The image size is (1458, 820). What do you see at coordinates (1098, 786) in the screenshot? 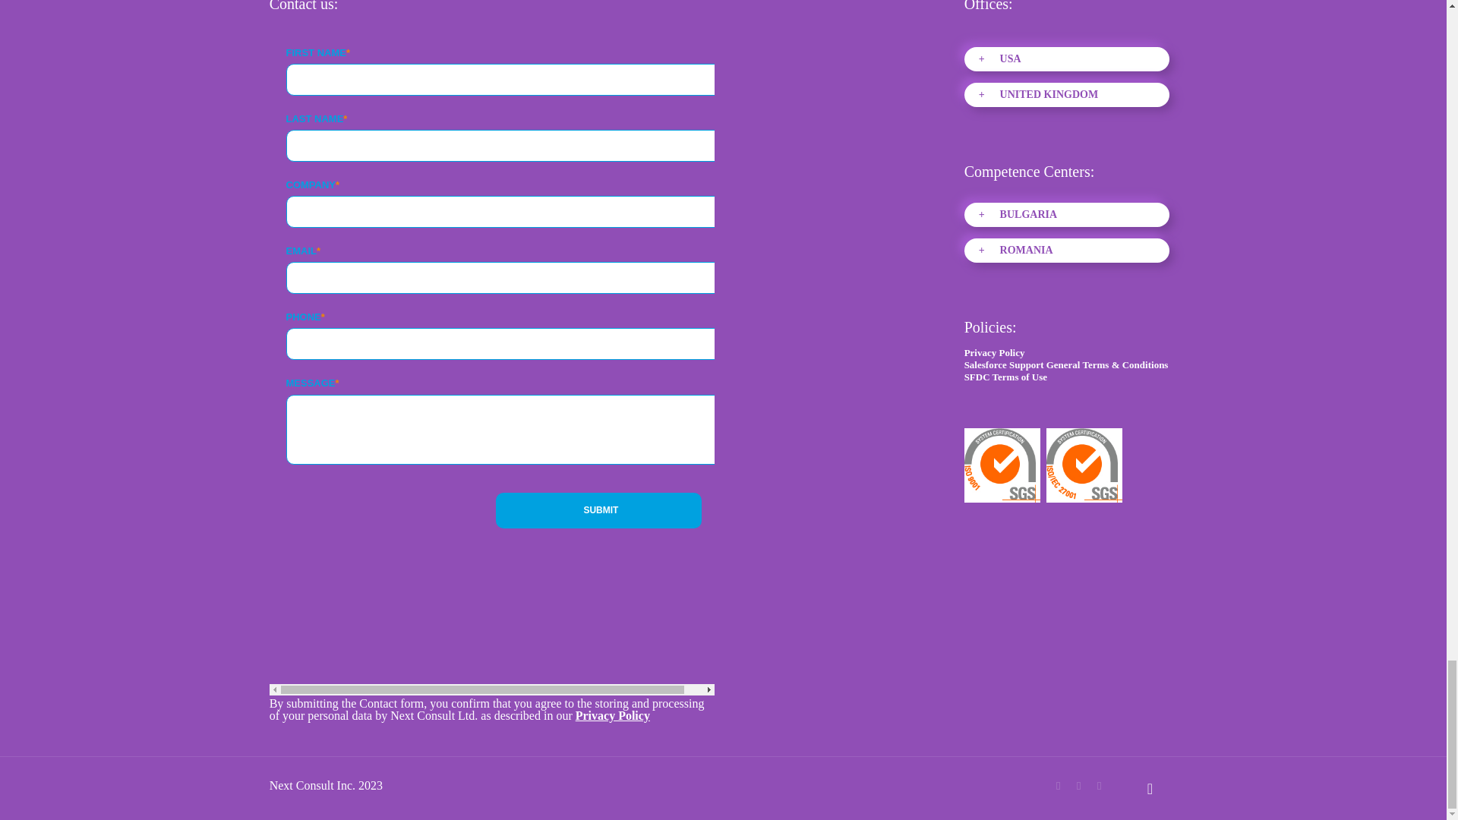
I see `LinkedIn` at bounding box center [1098, 786].